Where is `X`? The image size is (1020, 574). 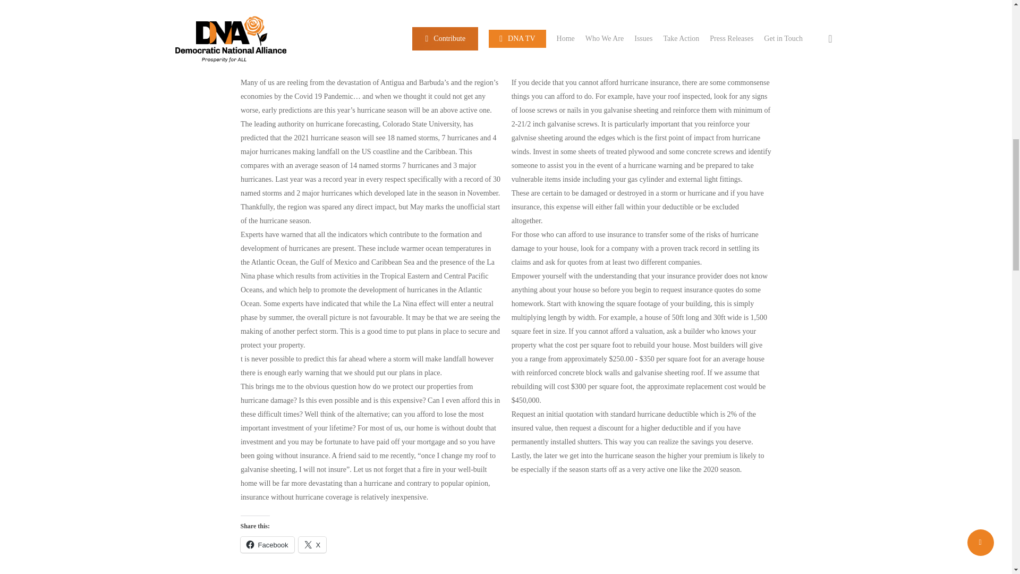 X is located at coordinates (312, 544).